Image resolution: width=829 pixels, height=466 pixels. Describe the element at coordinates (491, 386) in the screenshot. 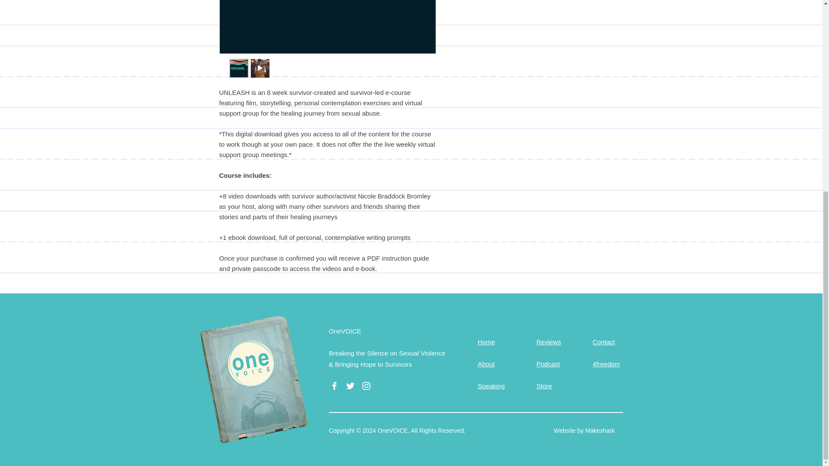

I see `Speaking` at that location.